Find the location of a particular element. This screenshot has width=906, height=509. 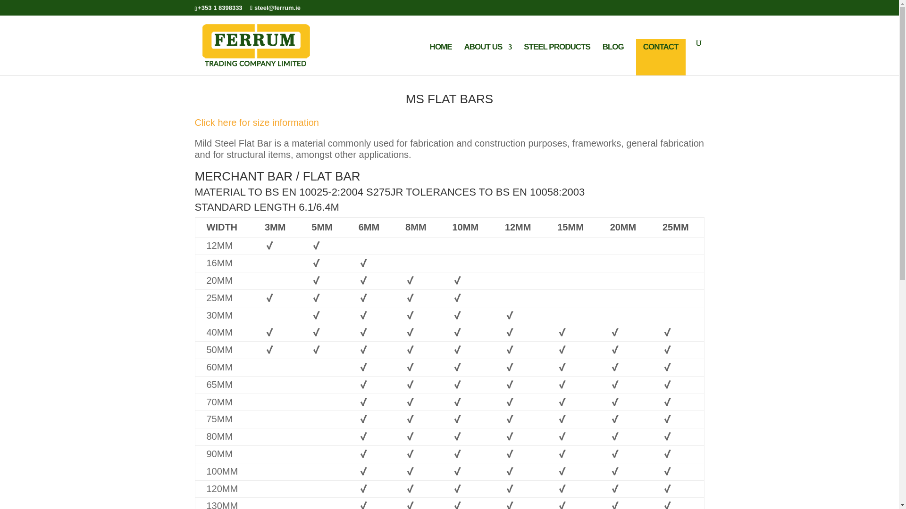

STEEL PRODUCTS is located at coordinates (557, 59).